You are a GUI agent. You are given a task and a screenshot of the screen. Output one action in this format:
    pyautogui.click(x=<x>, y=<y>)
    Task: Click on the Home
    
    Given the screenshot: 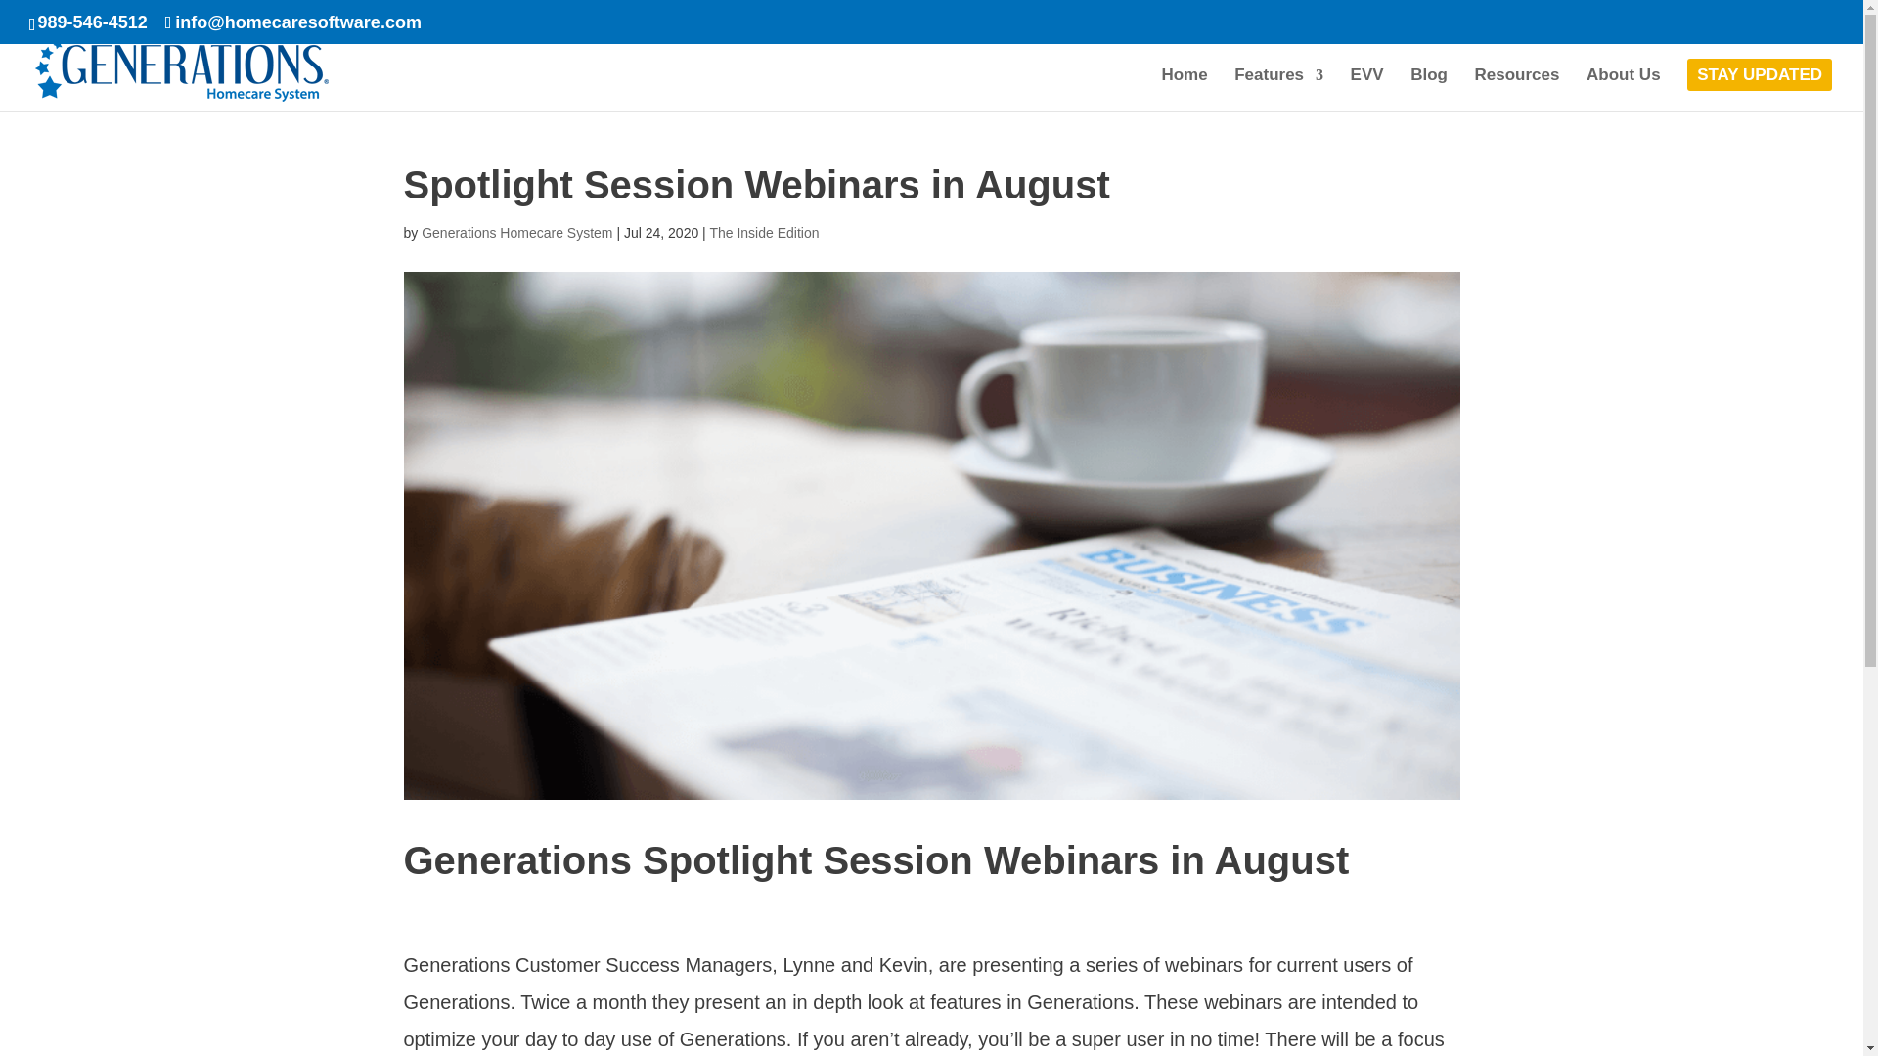 What is the action you would take?
    pyautogui.click(x=1184, y=90)
    